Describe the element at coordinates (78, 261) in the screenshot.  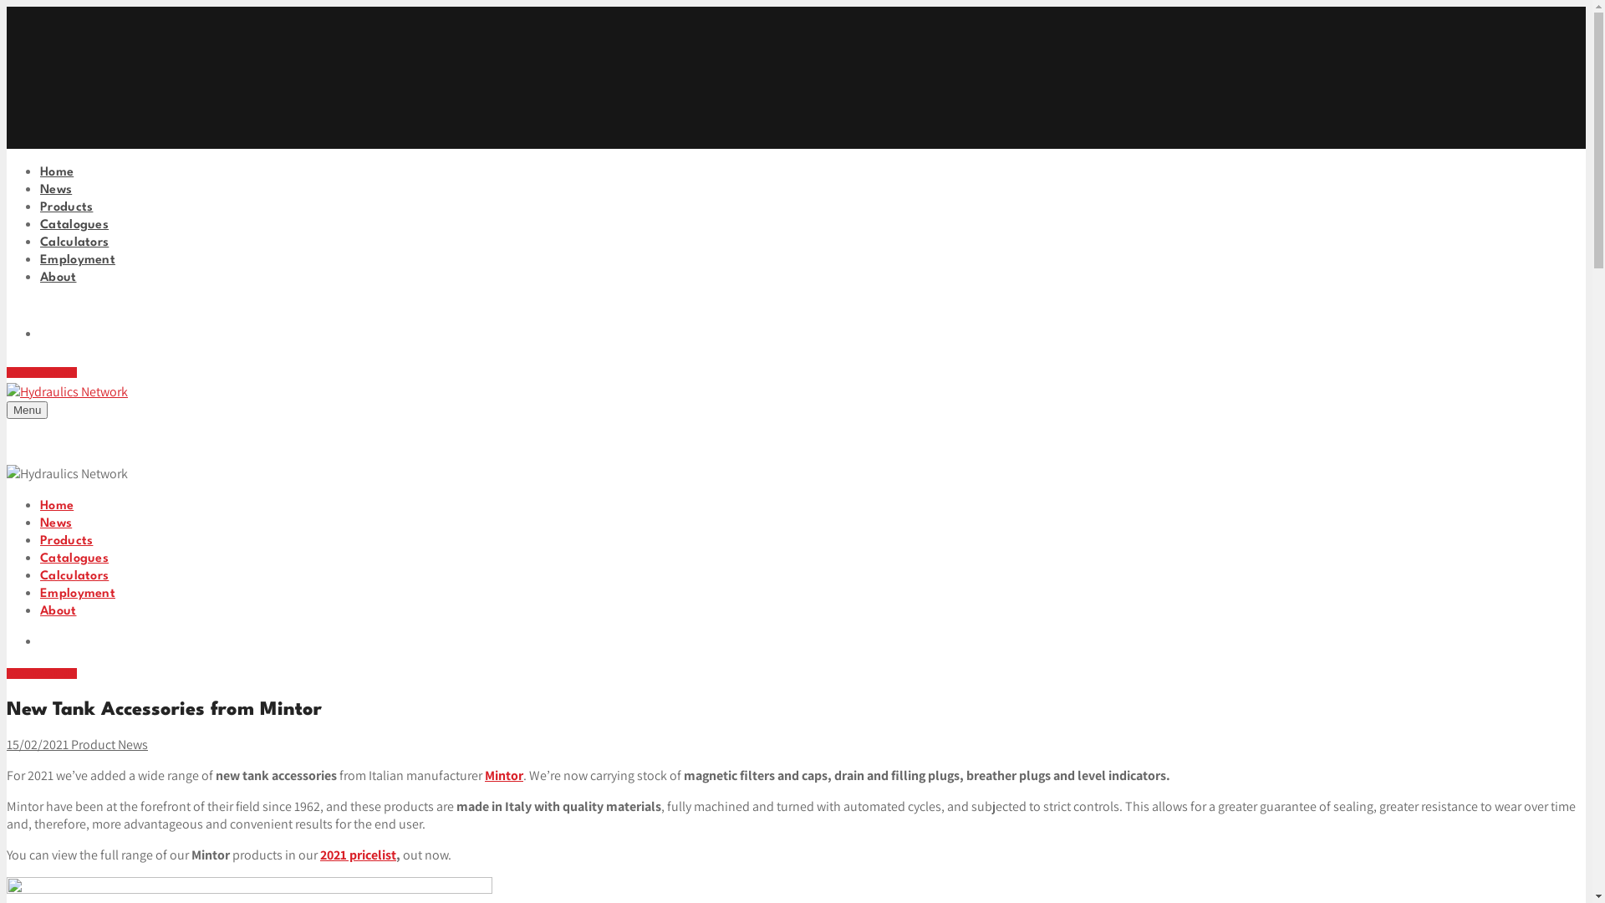
I see `Employment` at that location.